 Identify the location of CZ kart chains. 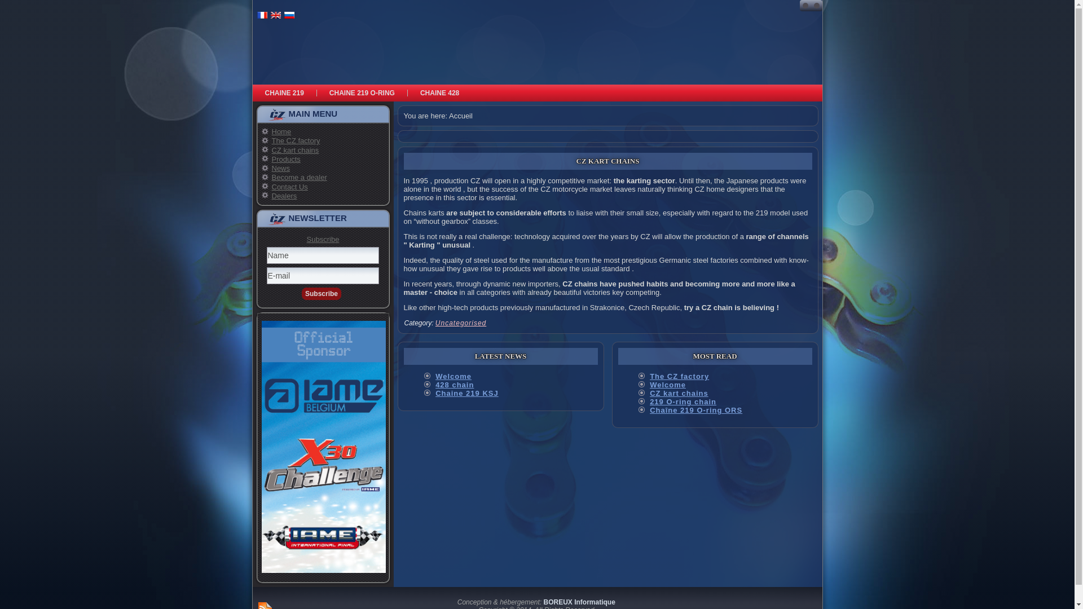
(679, 394).